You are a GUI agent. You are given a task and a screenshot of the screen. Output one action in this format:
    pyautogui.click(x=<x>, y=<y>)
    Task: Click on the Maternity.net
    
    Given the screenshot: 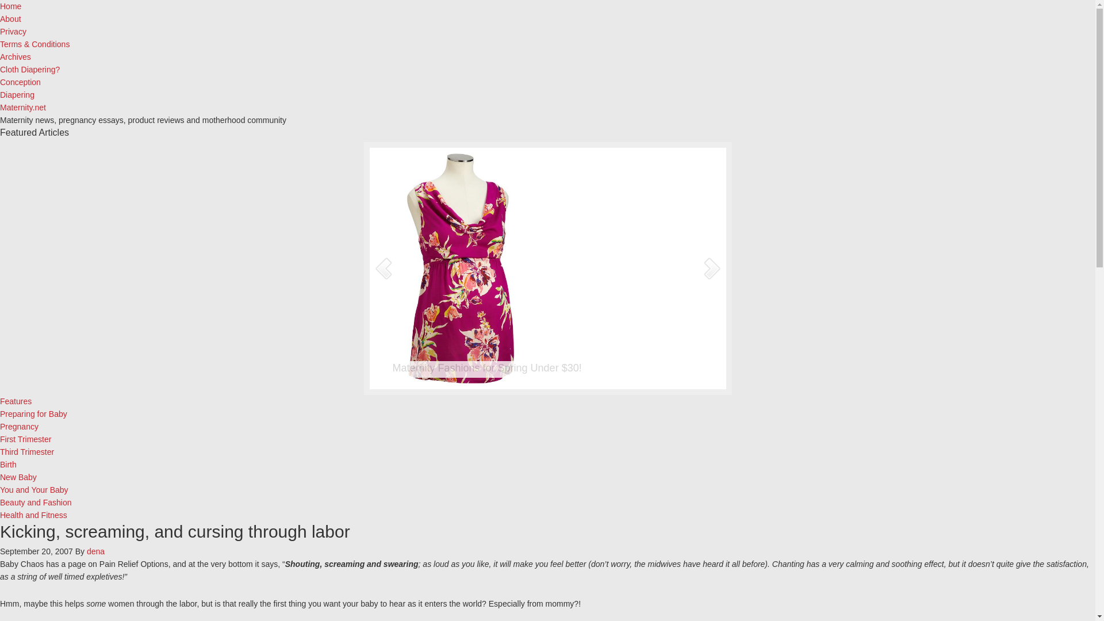 What is the action you would take?
    pyautogui.click(x=23, y=108)
    